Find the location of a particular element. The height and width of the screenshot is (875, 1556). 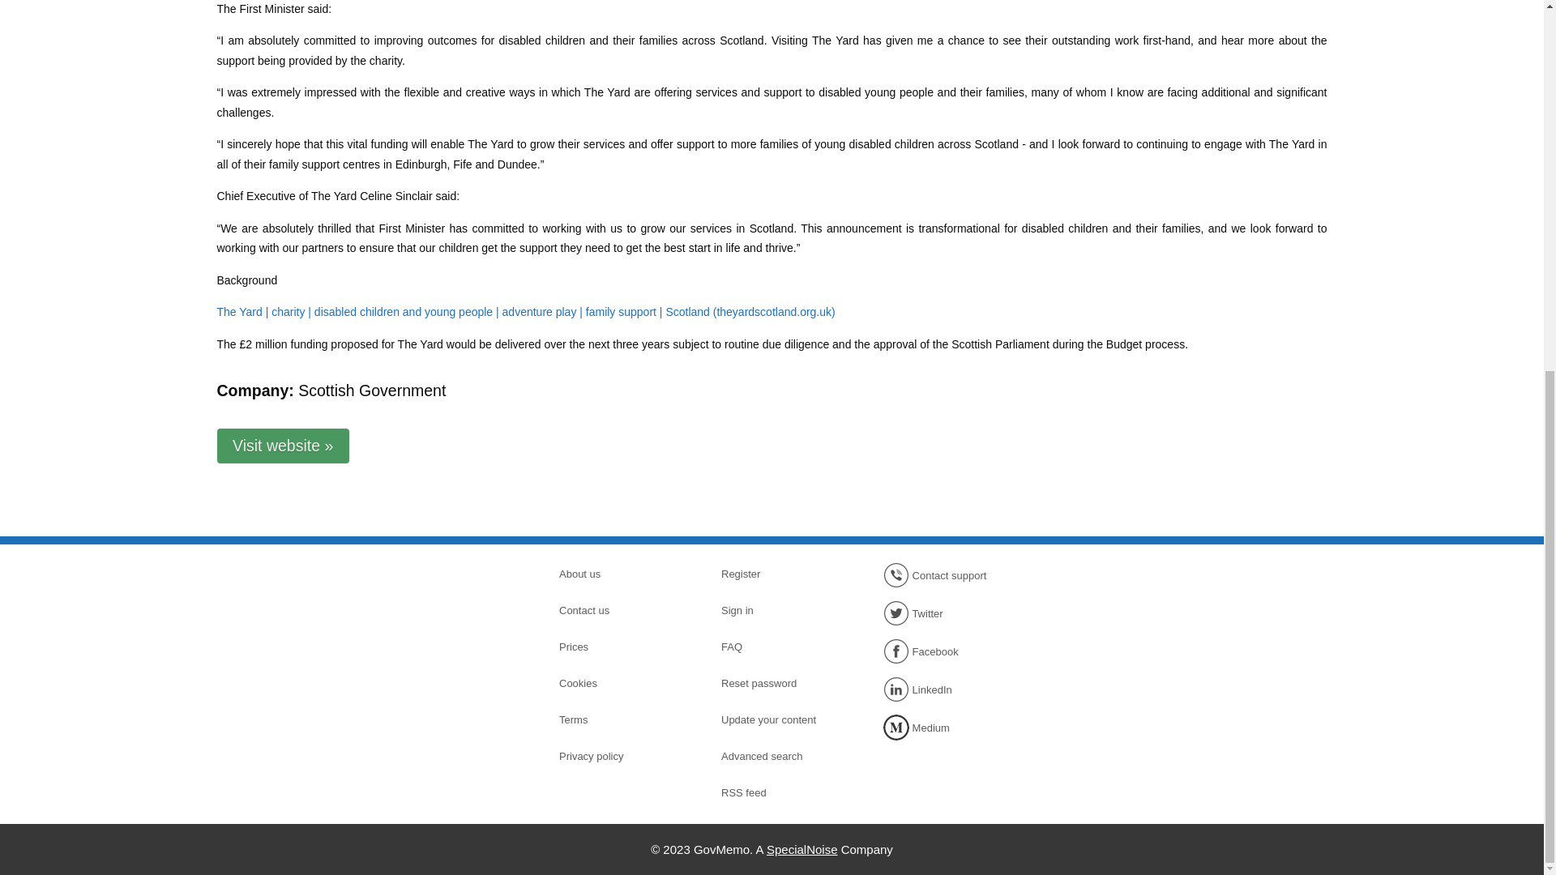

Register is located at coordinates (778, 574).